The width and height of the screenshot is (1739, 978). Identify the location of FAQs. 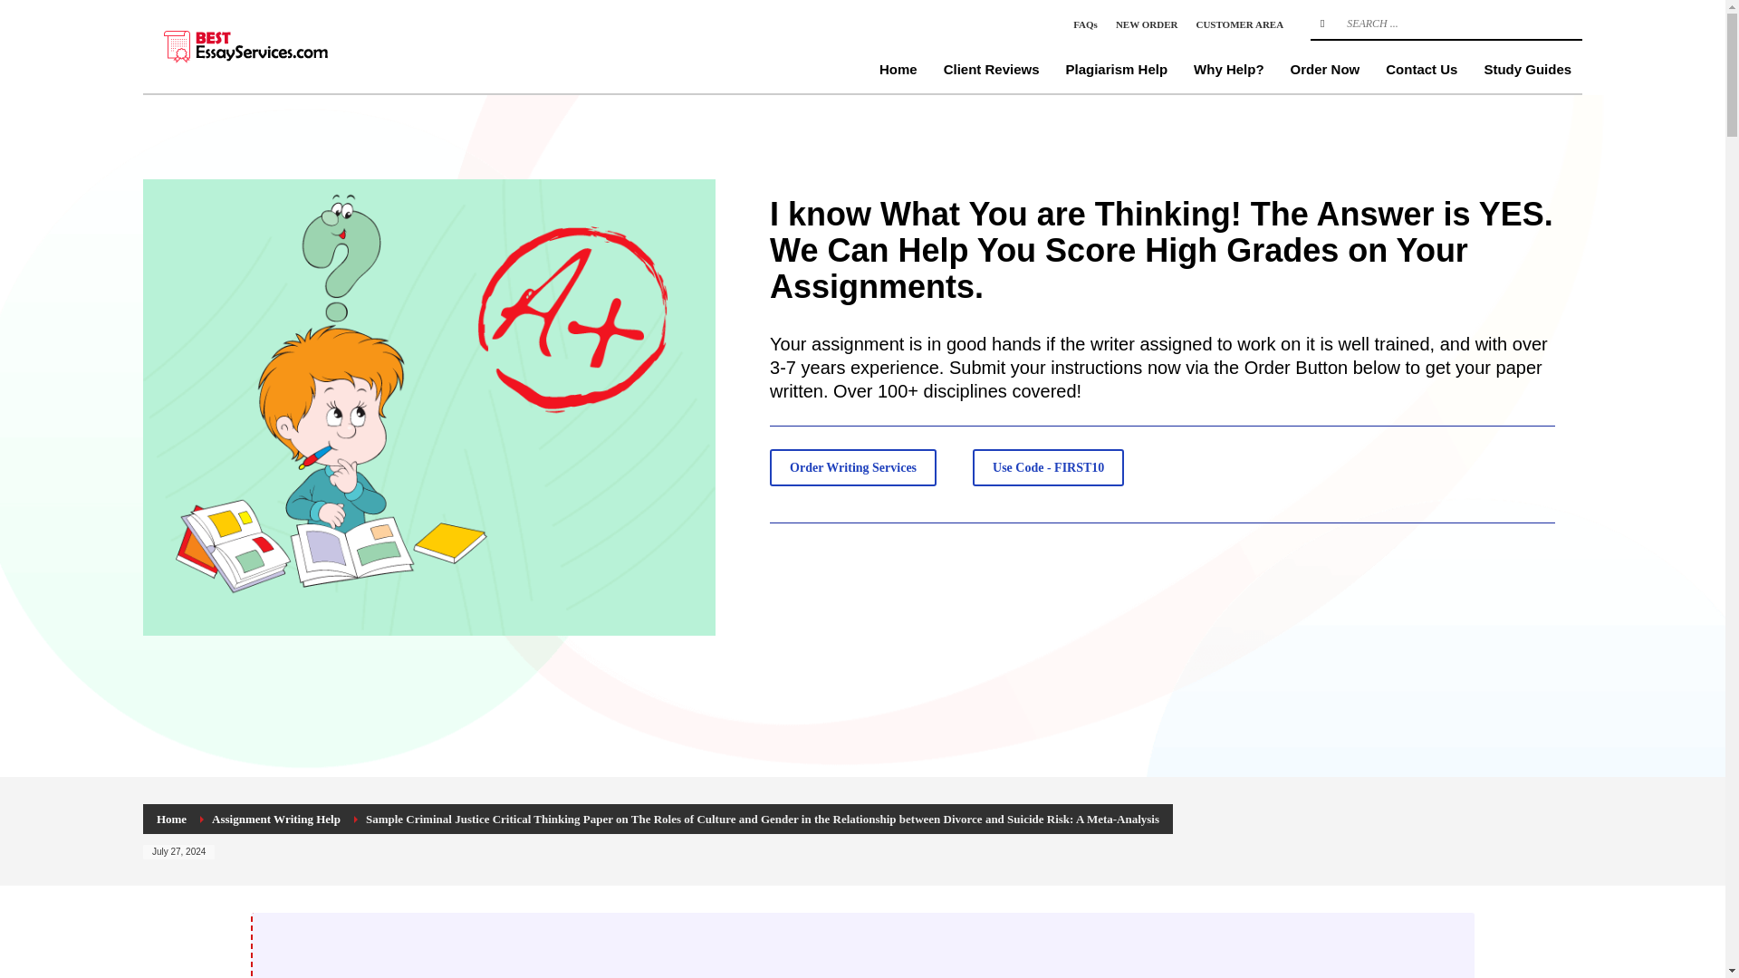
(1085, 24).